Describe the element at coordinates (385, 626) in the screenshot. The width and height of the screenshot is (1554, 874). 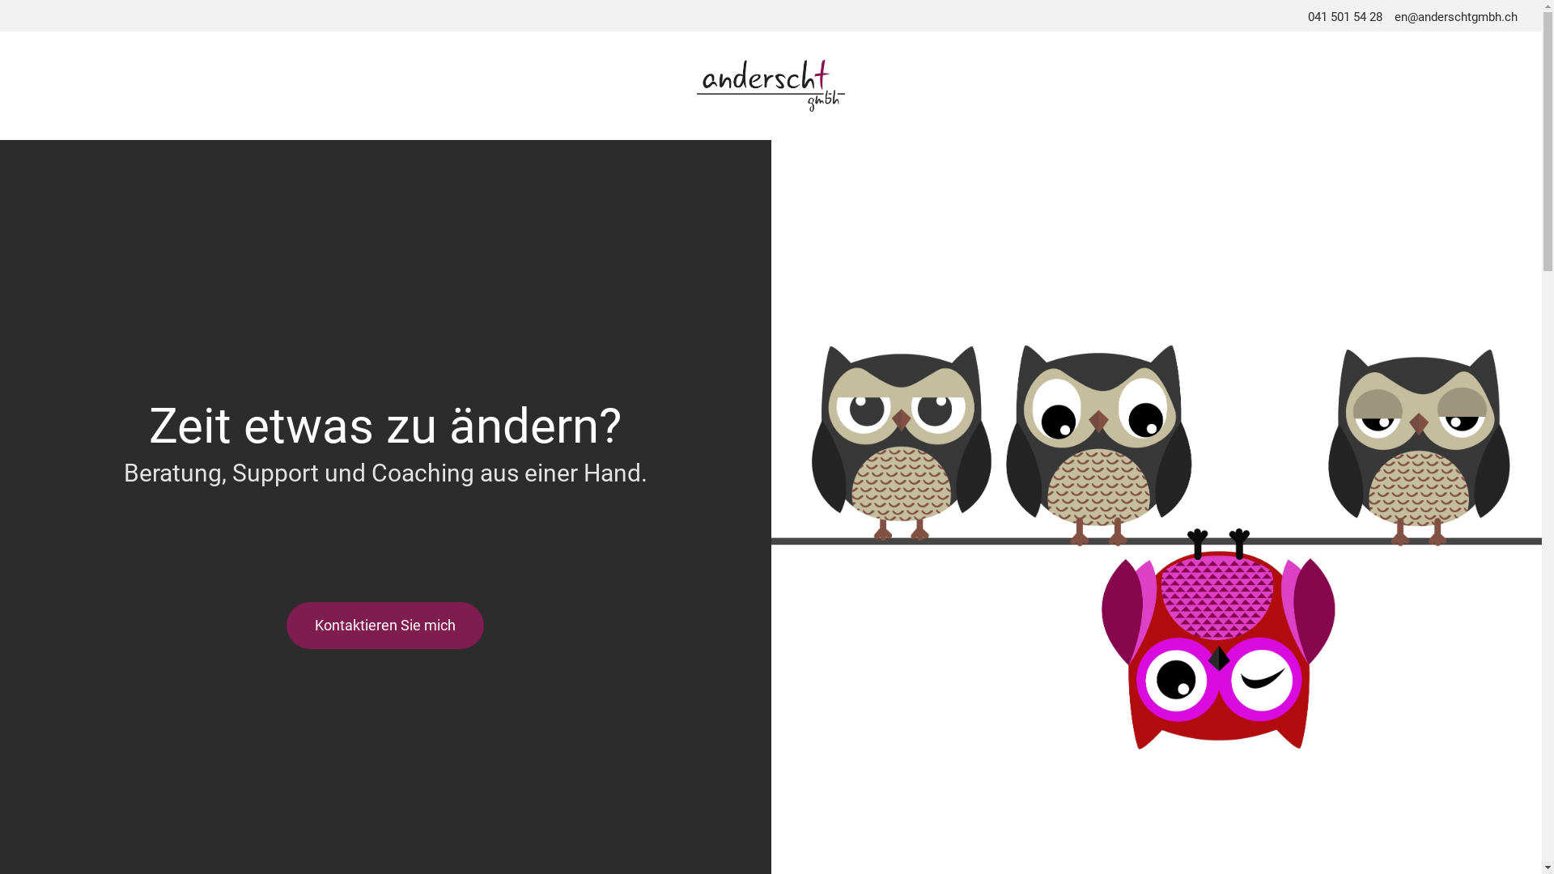
I see `Kontaktieren Sie mich` at that location.